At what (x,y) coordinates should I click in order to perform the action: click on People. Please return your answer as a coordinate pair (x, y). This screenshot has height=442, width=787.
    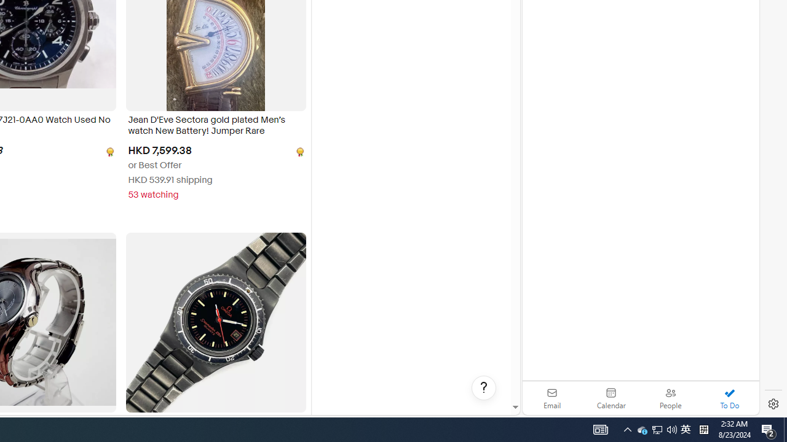
    Looking at the image, I should click on (670, 398).